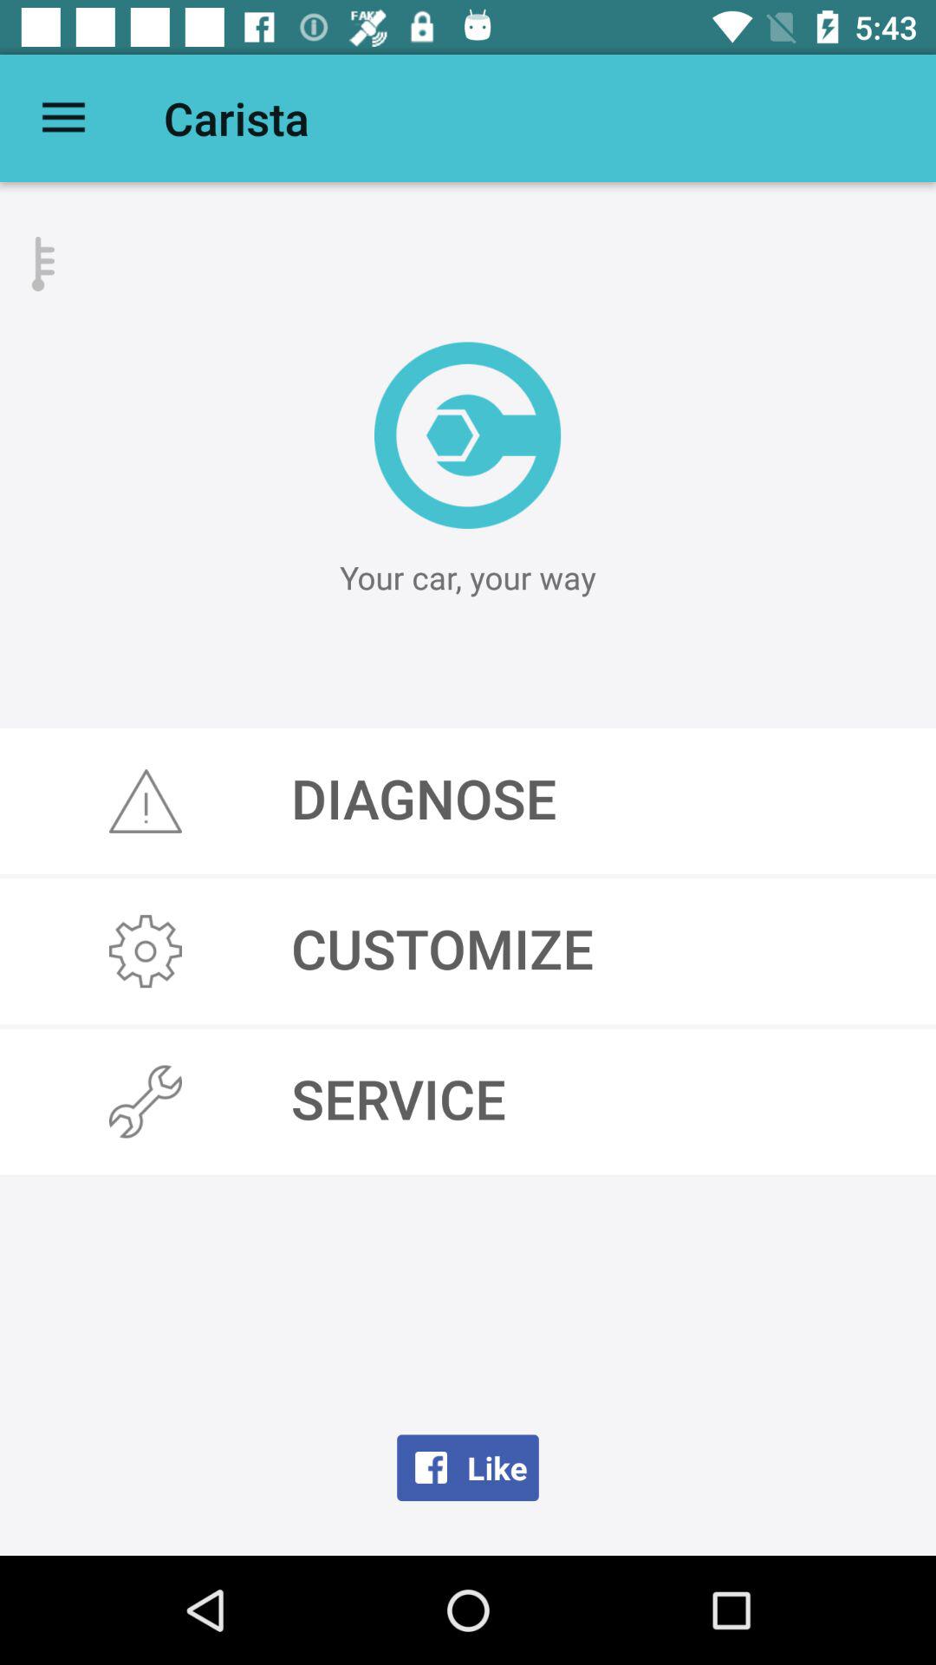 This screenshot has height=1665, width=936. Describe the element at coordinates (468, 951) in the screenshot. I see `scroll to the customize icon` at that location.